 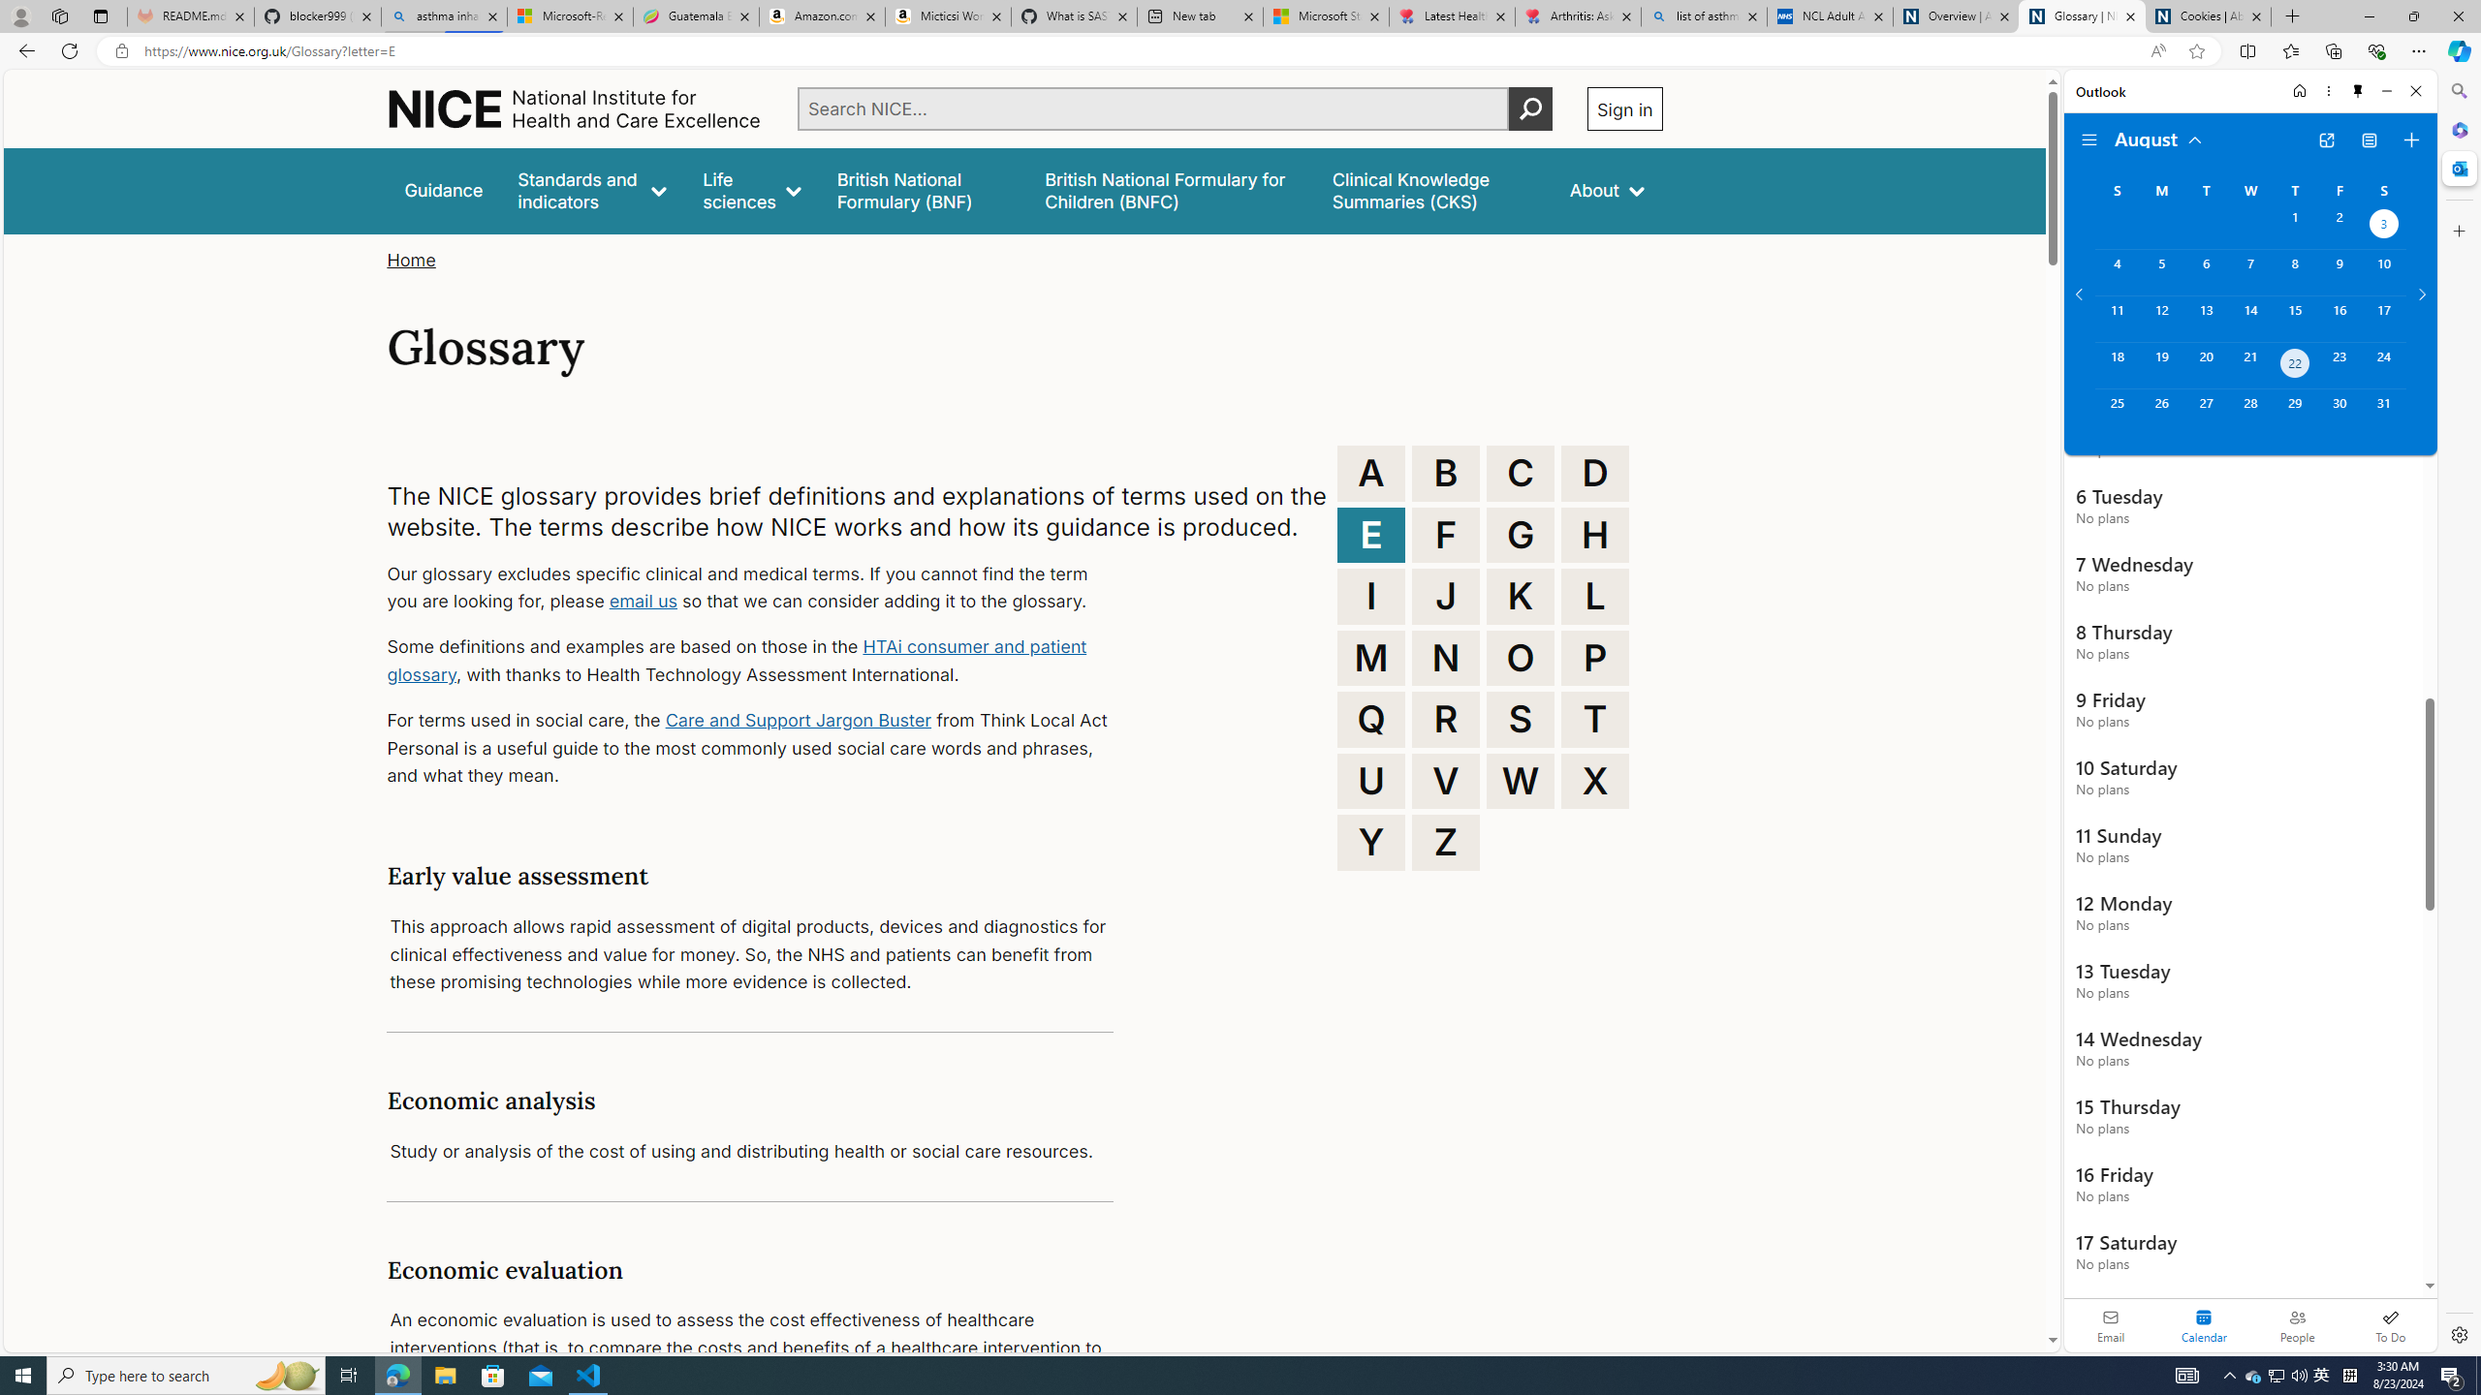 What do you see at coordinates (2458, 50) in the screenshot?
I see `Copilot (Ctrl+Shift+.)` at bounding box center [2458, 50].